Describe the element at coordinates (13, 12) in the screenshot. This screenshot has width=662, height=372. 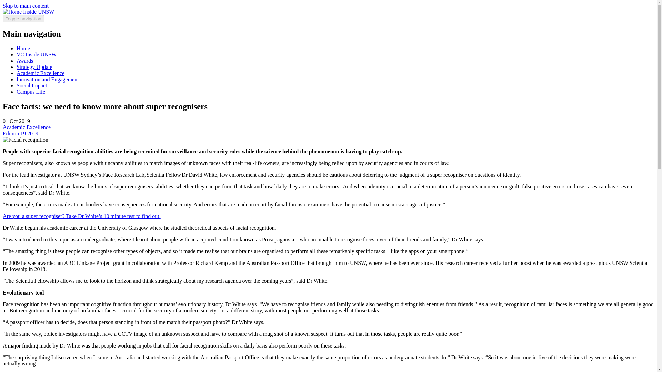
I see `Home` at that location.